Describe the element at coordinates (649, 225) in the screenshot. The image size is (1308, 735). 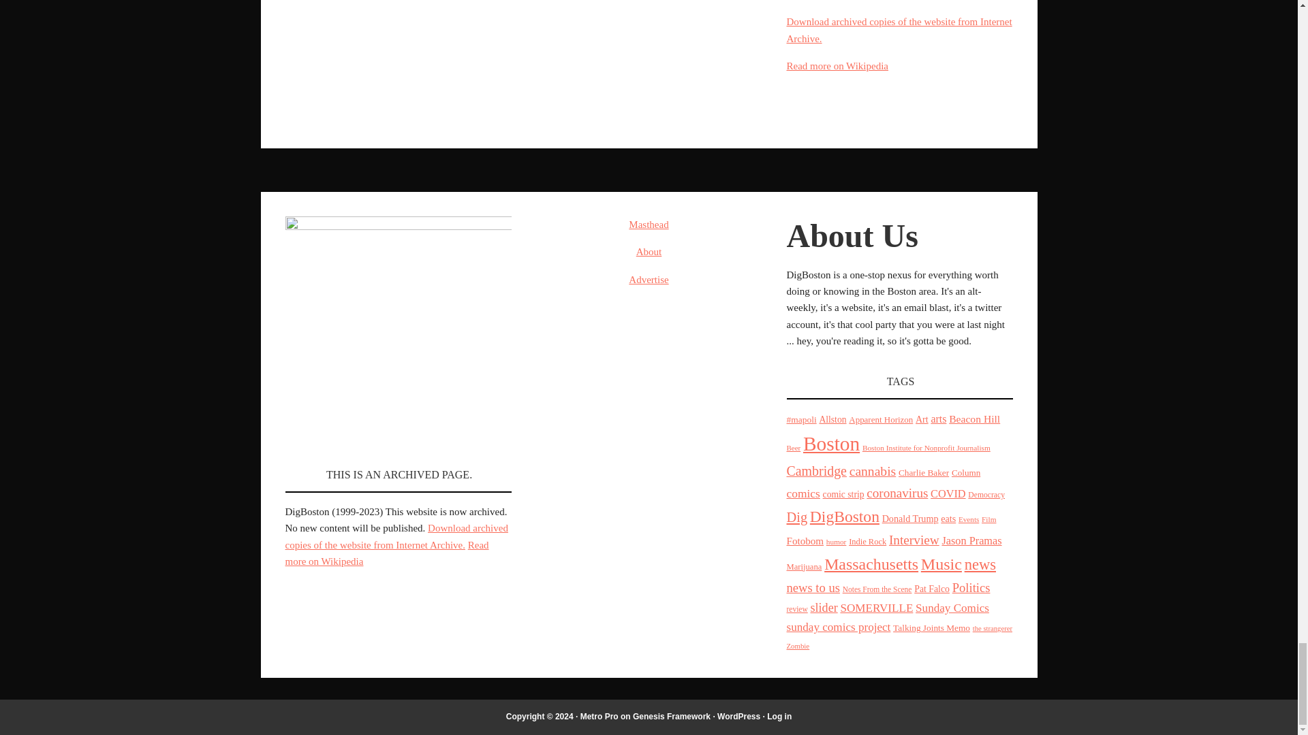
I see `Masthead` at that location.